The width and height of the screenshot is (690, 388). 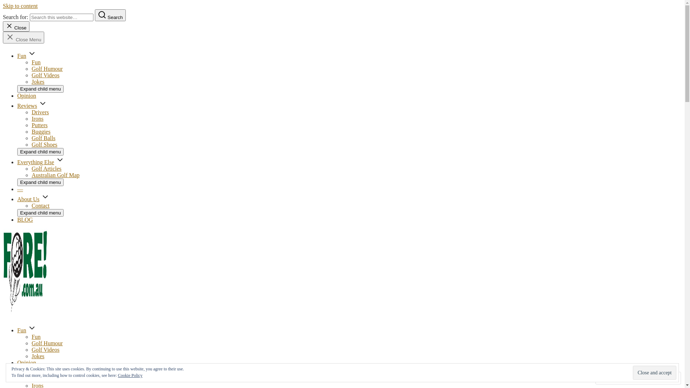 I want to click on Expand child menu, so click(x=40, y=152).